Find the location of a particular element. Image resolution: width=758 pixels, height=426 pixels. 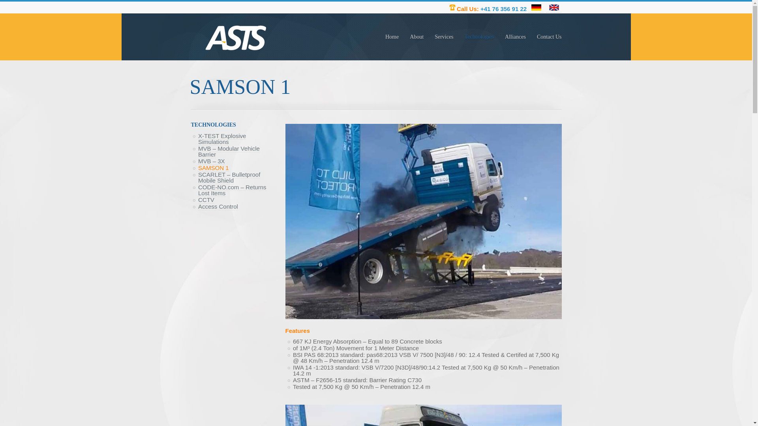

ASTS GmbH is located at coordinates (238, 39).